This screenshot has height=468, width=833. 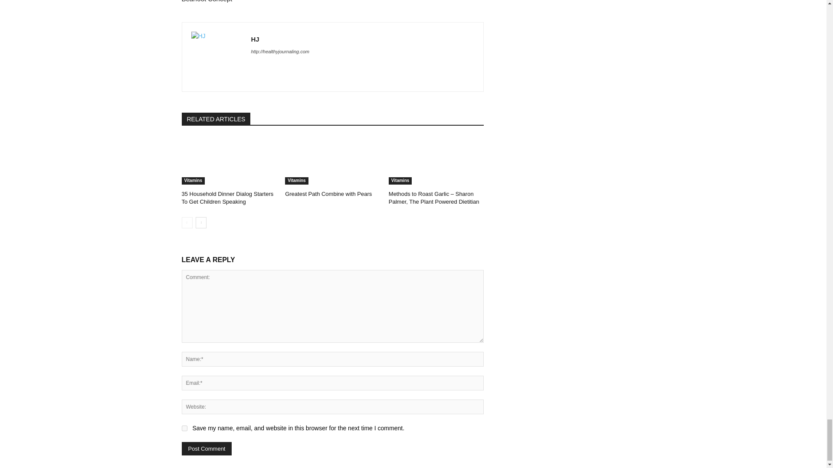 I want to click on 35 Household Dinner Dialog Starters To Get Children Speaking, so click(x=229, y=160).